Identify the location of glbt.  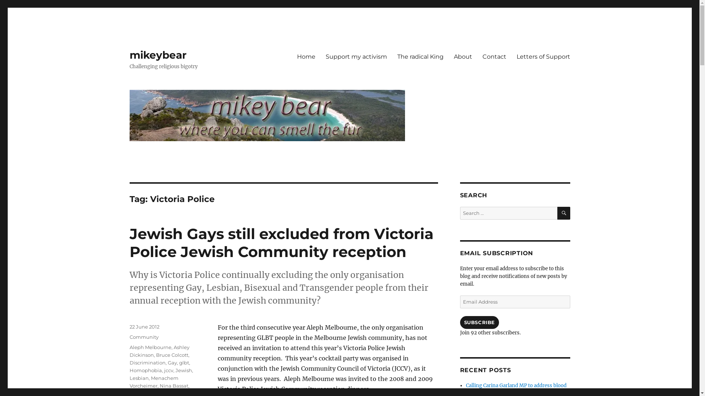
(184, 363).